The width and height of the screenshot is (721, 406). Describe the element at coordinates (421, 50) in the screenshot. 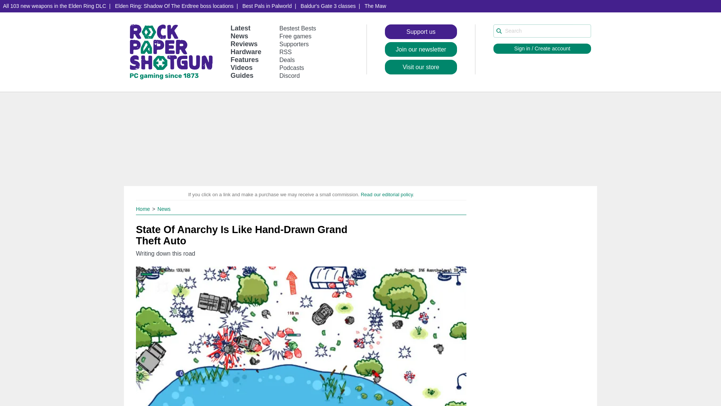

I see `Join our newsletter` at that location.